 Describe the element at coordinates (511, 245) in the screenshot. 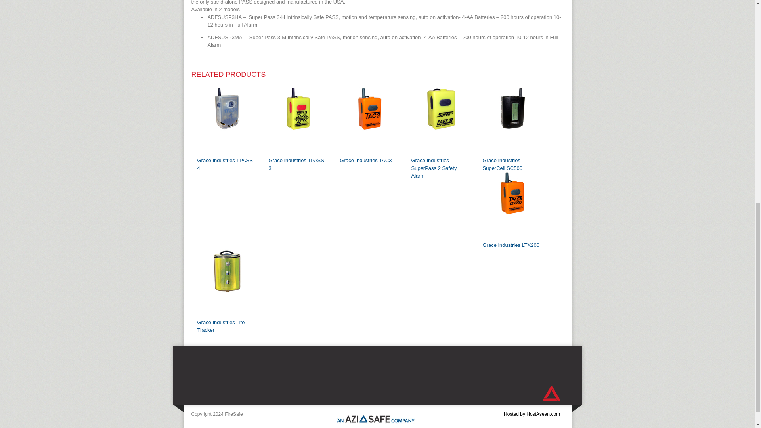

I see `Grace Industries LTX200` at that location.